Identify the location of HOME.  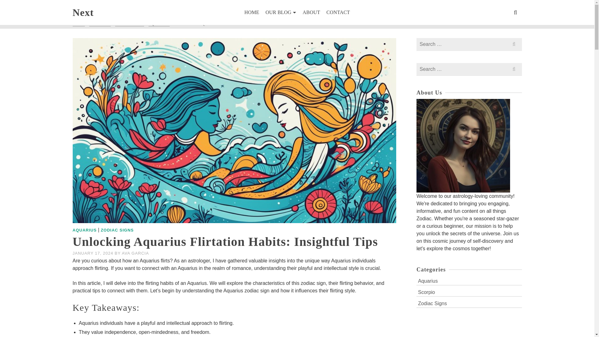
(78, 24).